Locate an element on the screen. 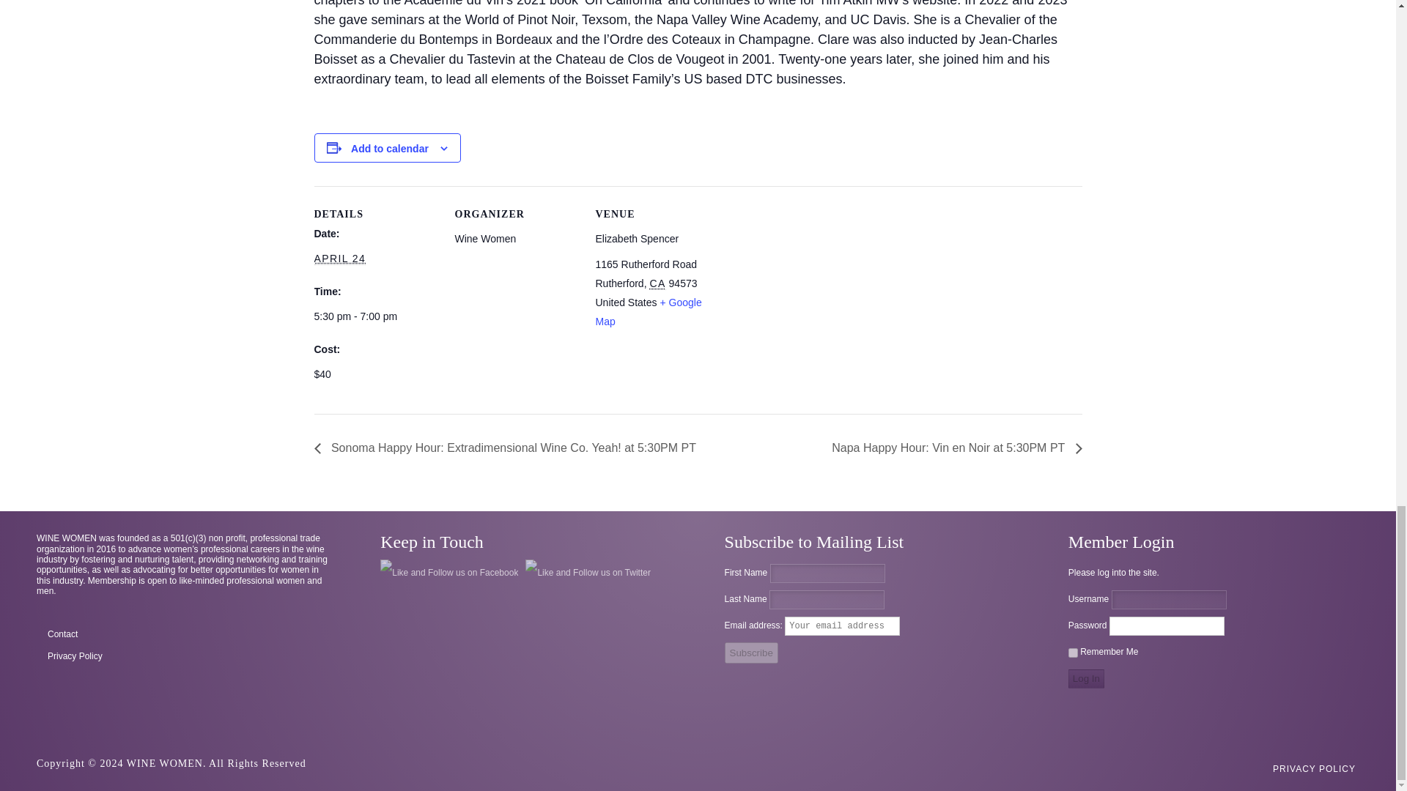  Add to calendar is located at coordinates (390, 148).